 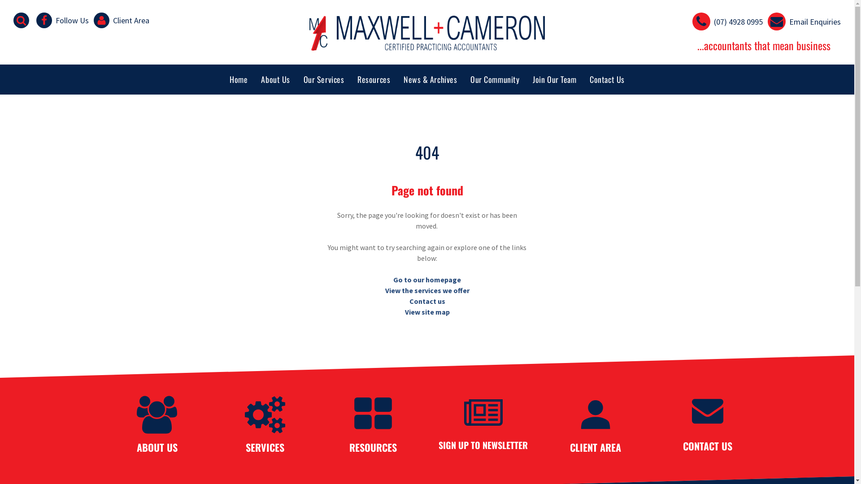 What do you see at coordinates (122, 19) in the screenshot?
I see `Client Area` at bounding box center [122, 19].